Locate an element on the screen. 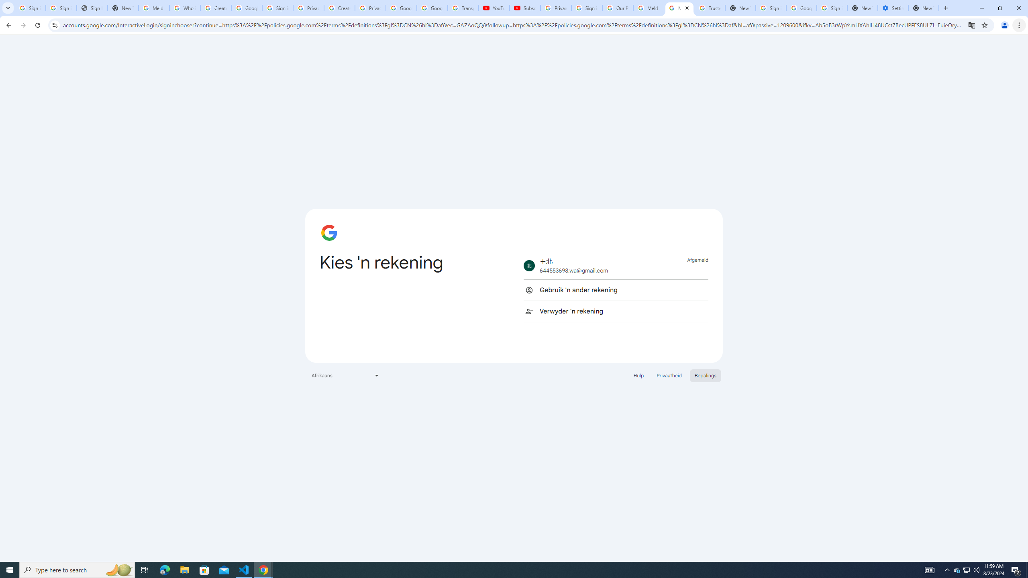 The image size is (1028, 578). Who is my administrator? - Google Account Help is located at coordinates (184, 8).